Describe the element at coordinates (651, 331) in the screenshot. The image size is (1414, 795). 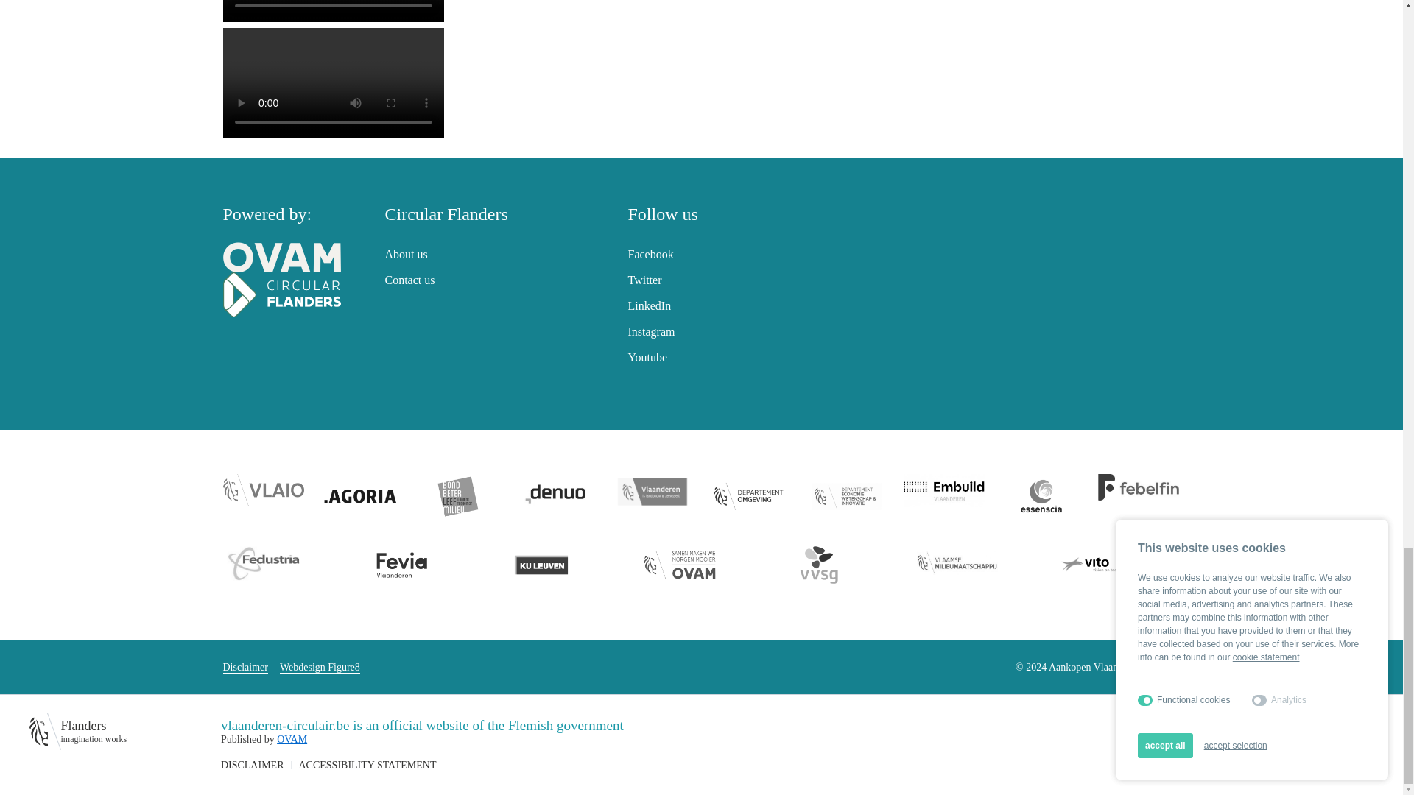
I see `Instagram` at that location.